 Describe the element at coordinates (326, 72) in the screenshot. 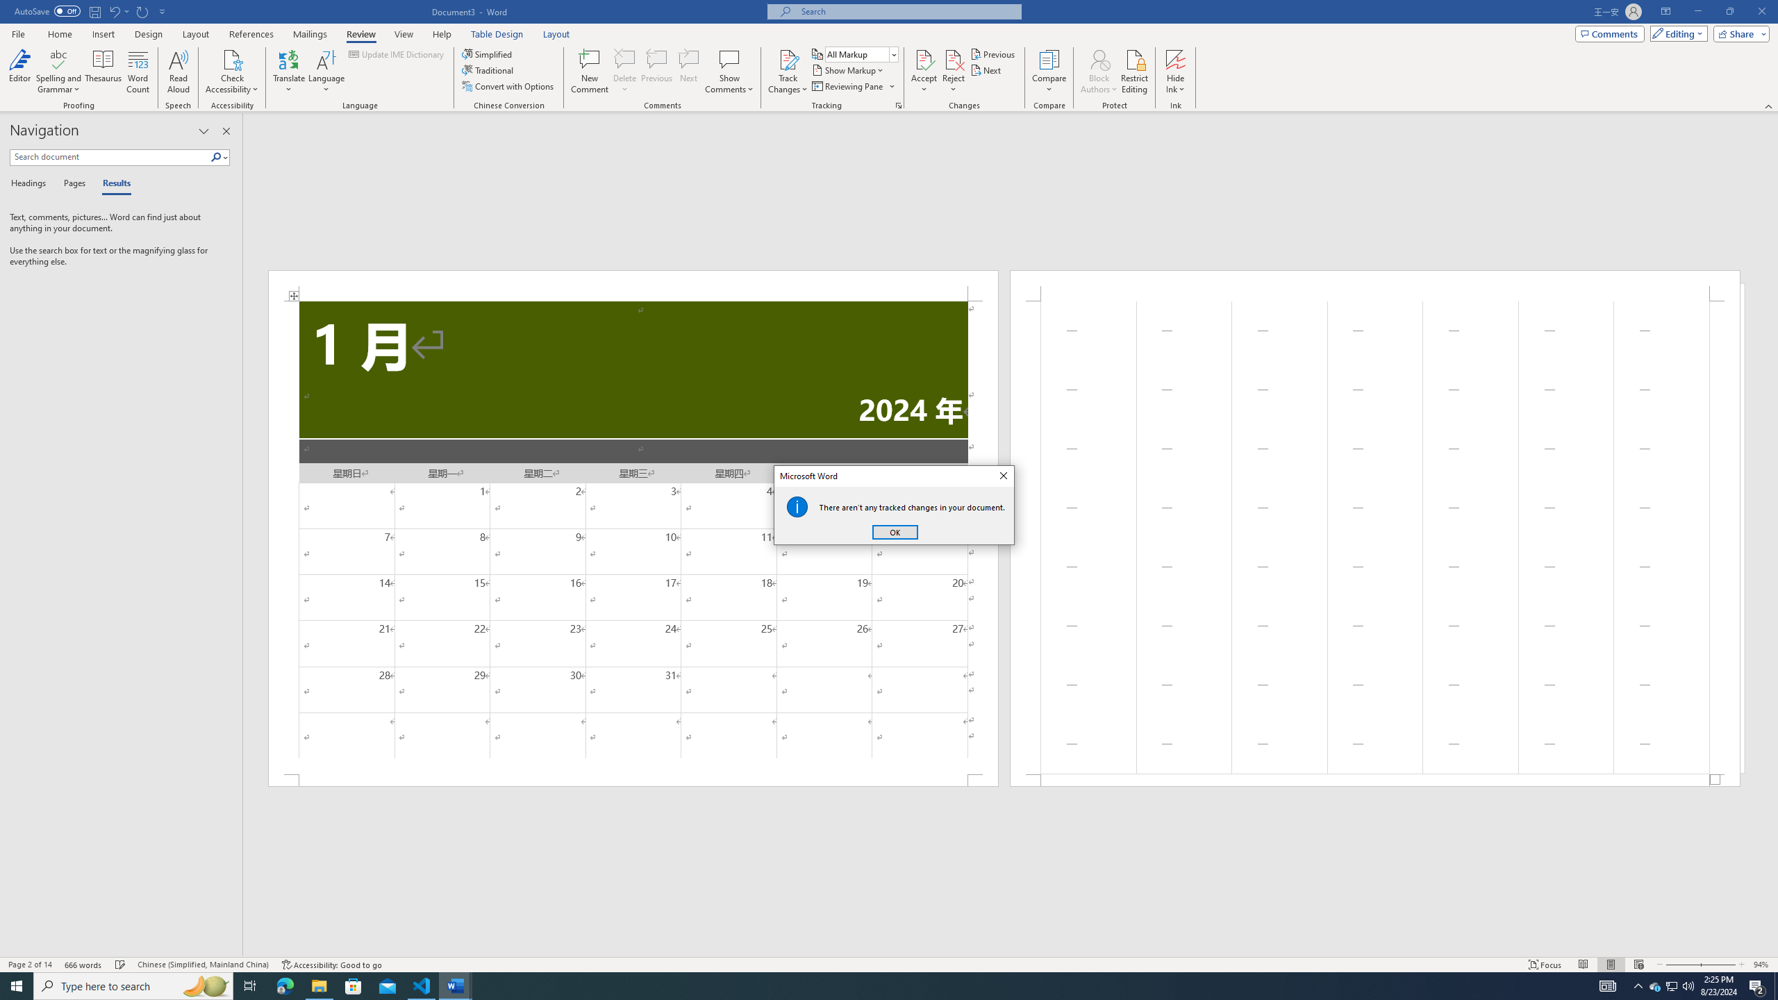

I see `Language` at that location.